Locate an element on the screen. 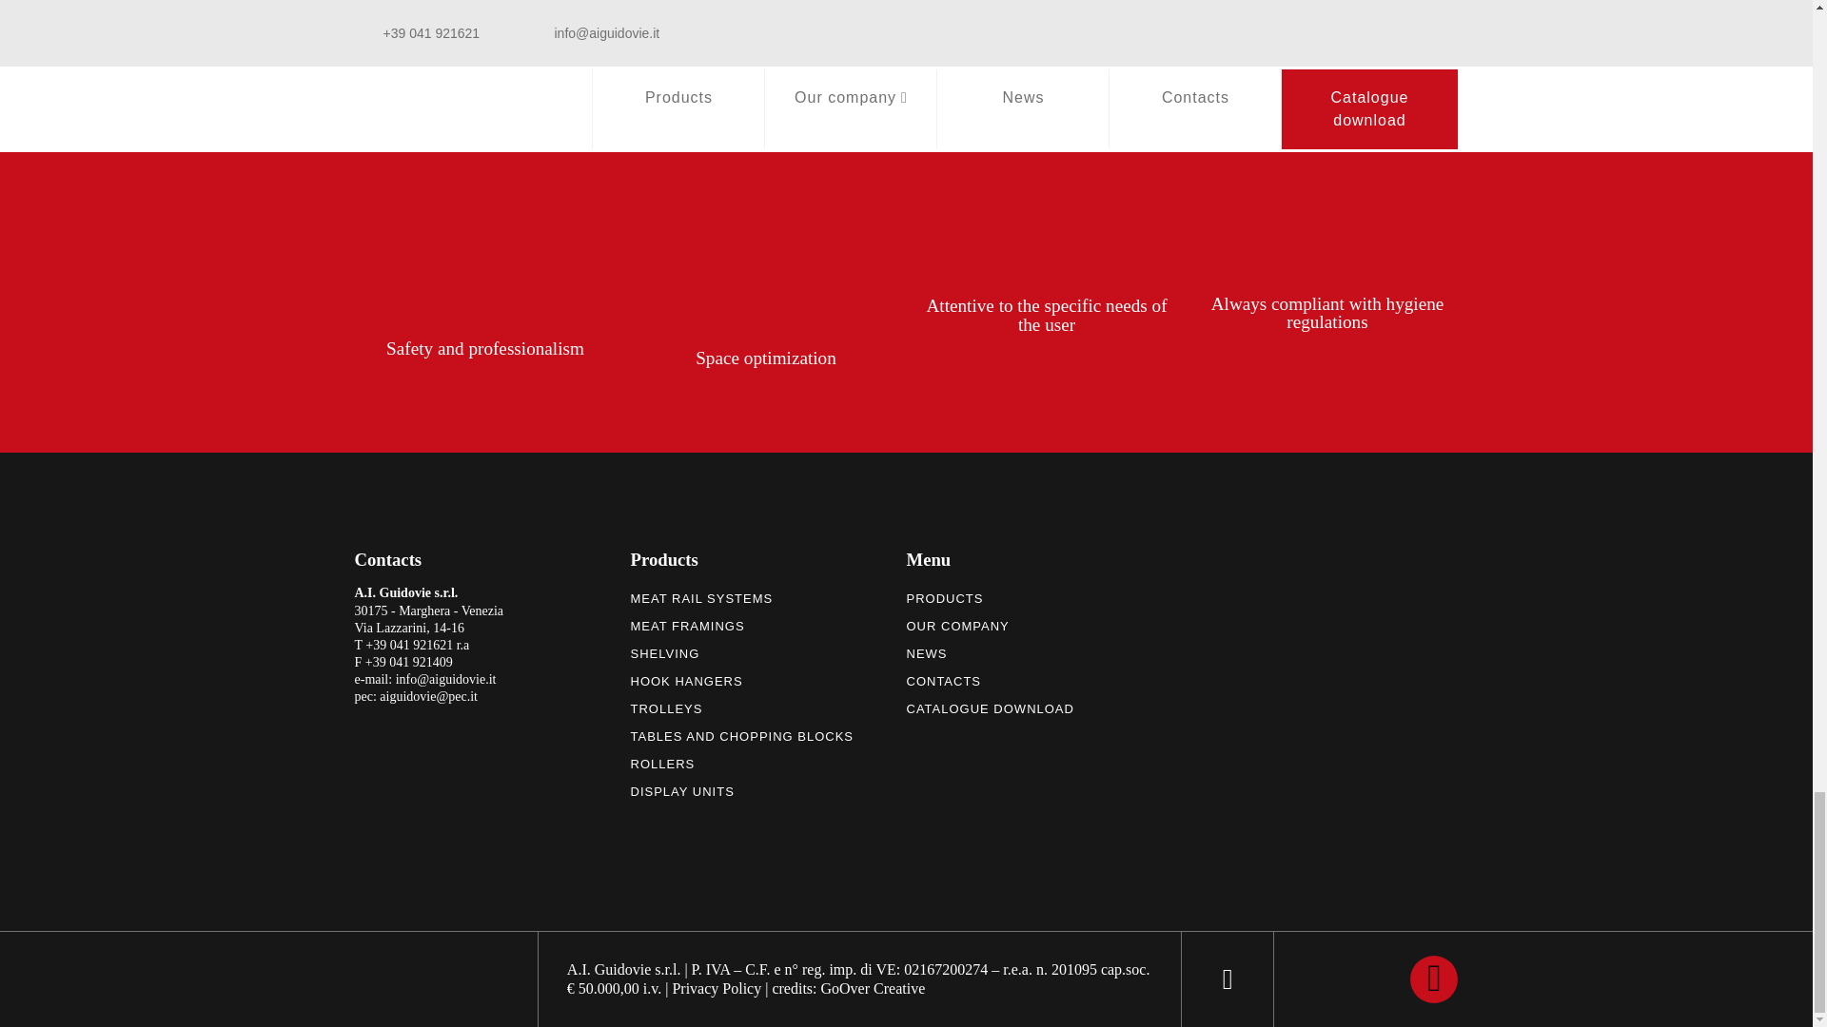 The height and width of the screenshot is (1027, 1827). HOOK HANGERS is located at coordinates (716, 682).